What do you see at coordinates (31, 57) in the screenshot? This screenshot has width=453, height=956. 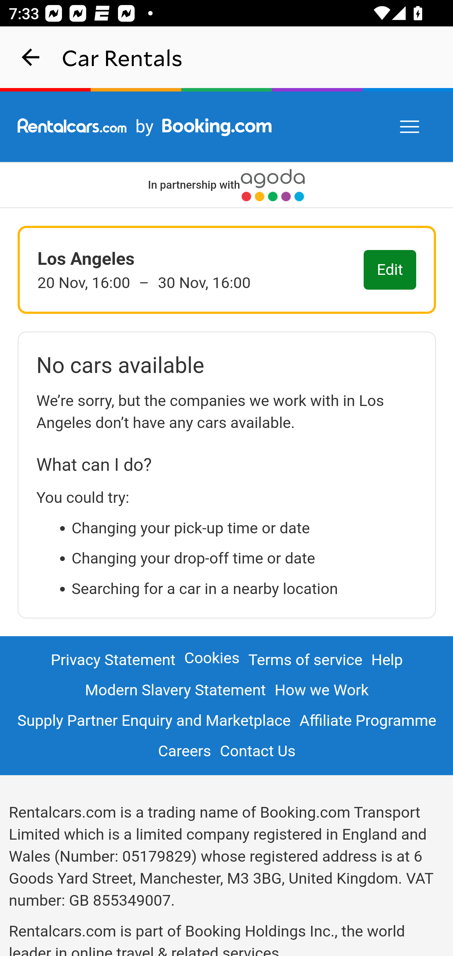 I see `navigation_button` at bounding box center [31, 57].